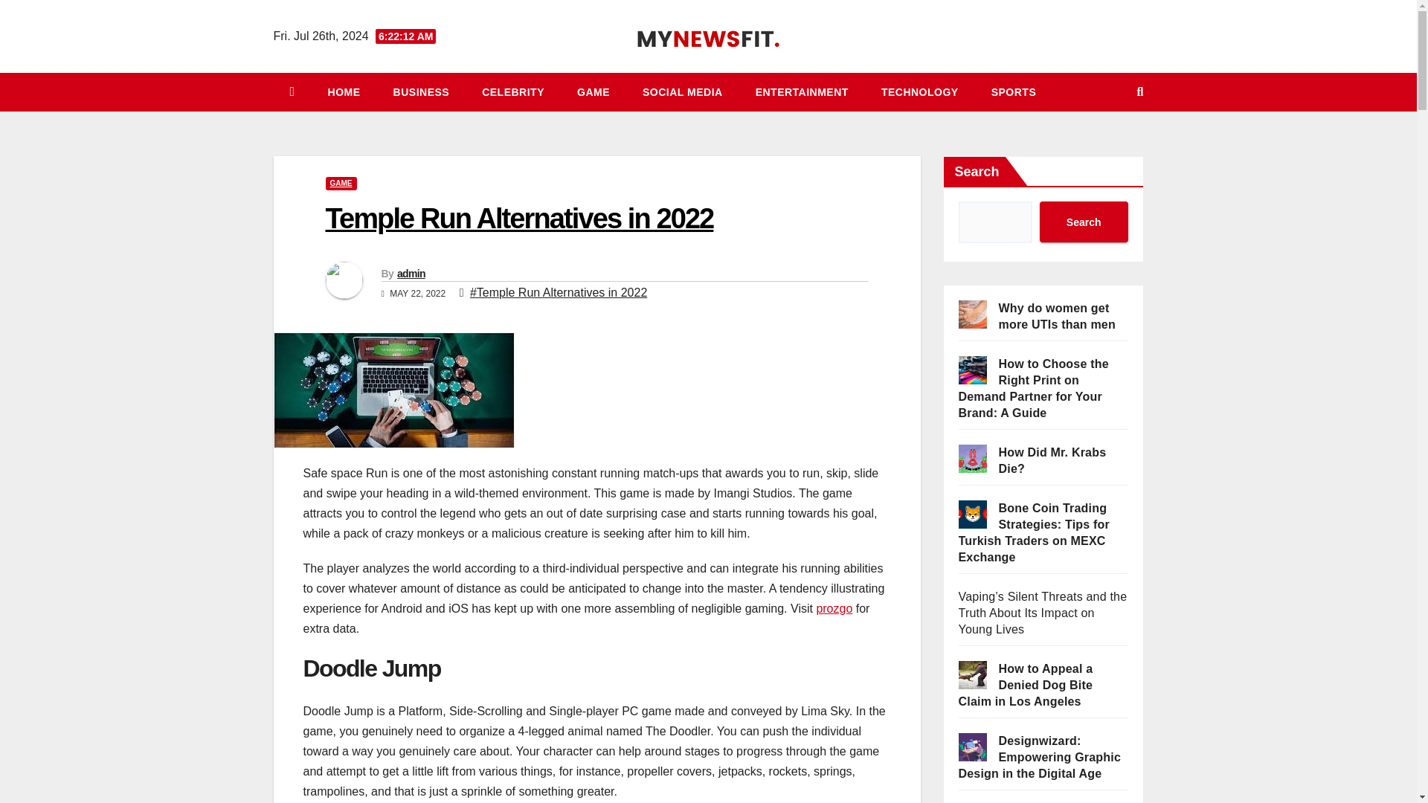 The height and width of the screenshot is (803, 1428). Describe the element at coordinates (513, 92) in the screenshot. I see `CELEBRITY` at that location.